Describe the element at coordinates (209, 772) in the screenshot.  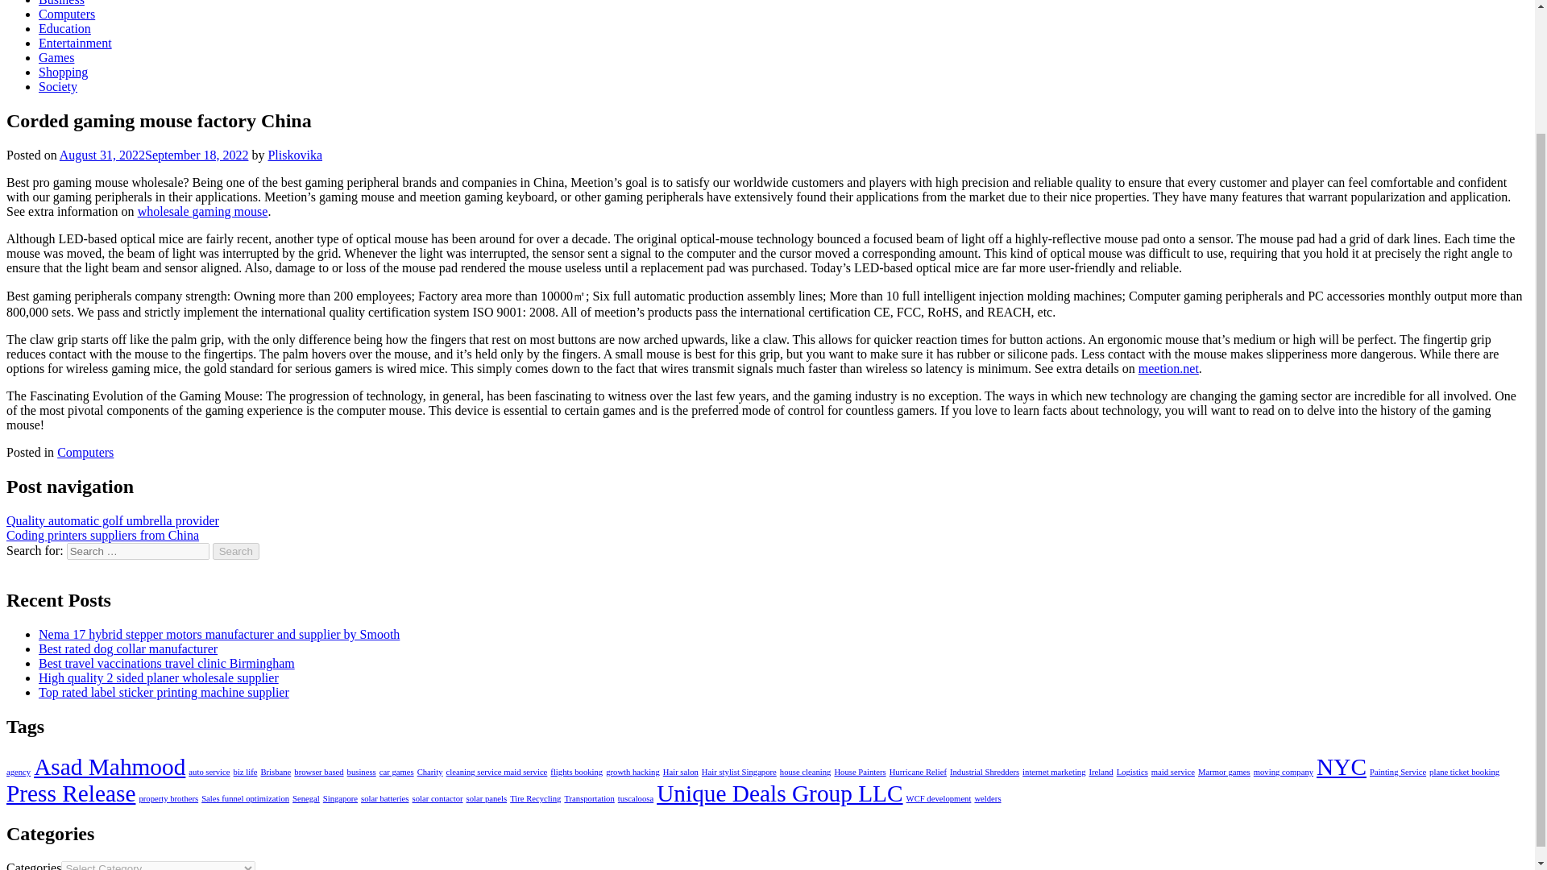
I see `auto service` at that location.